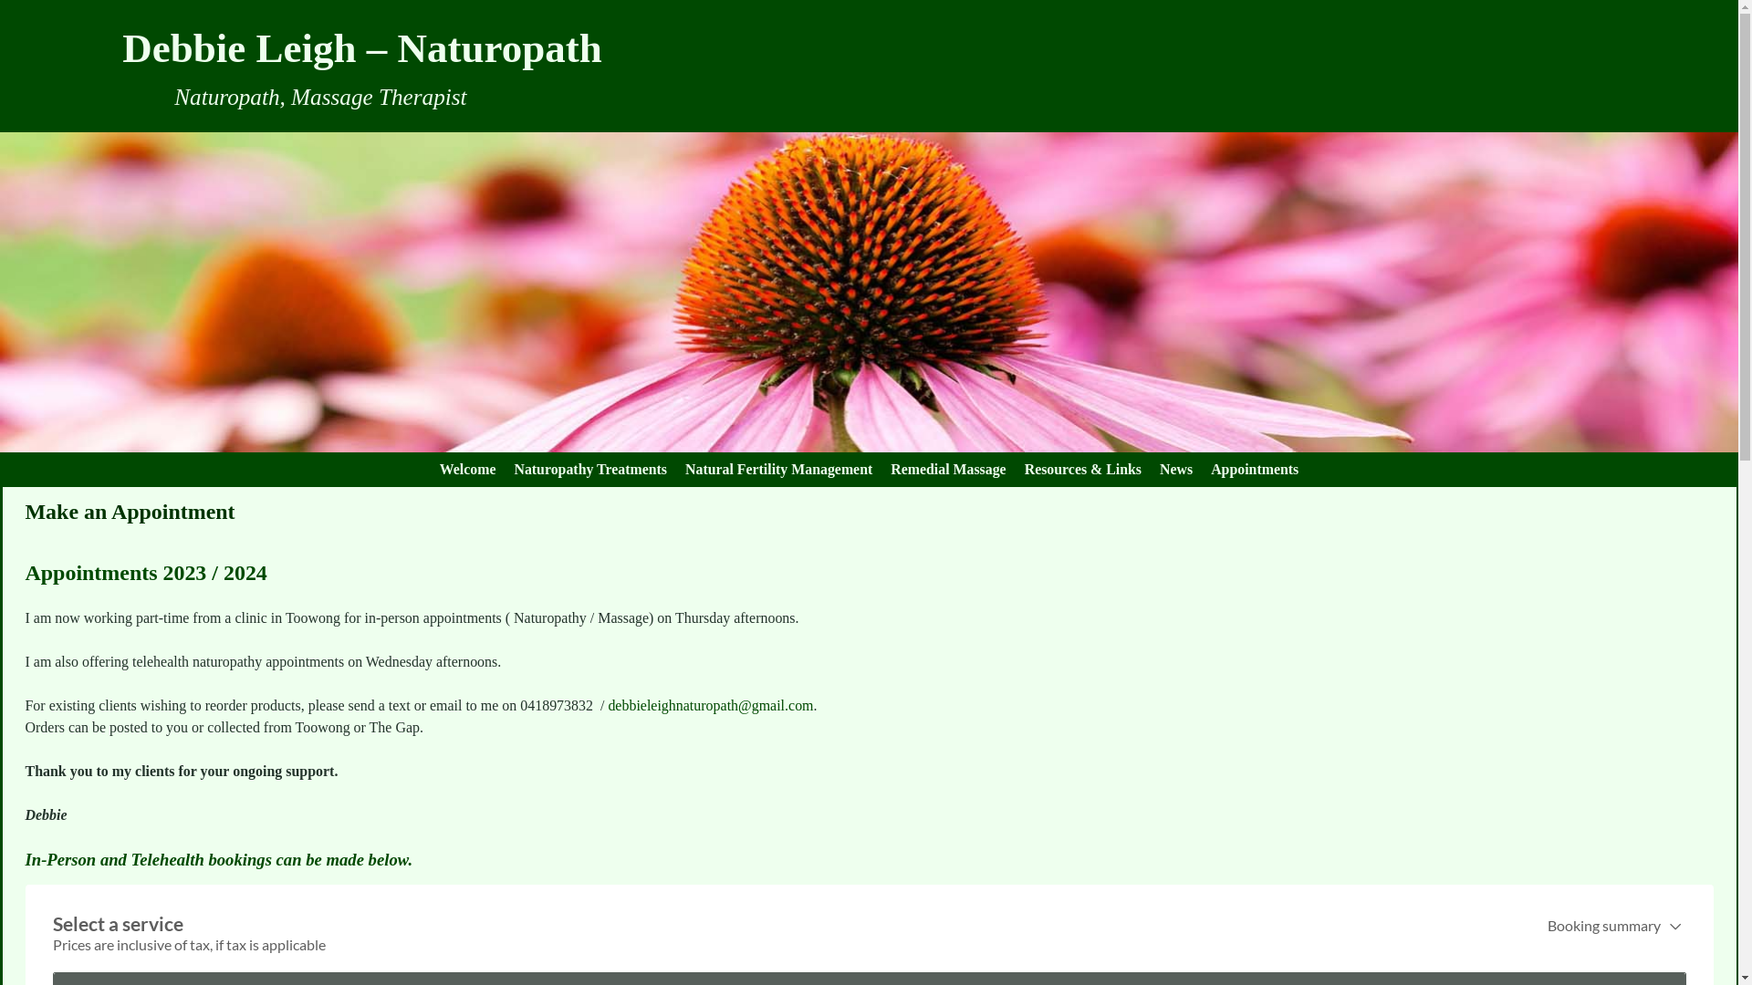 The image size is (1752, 985). I want to click on Resources & Links, so click(1083, 470).